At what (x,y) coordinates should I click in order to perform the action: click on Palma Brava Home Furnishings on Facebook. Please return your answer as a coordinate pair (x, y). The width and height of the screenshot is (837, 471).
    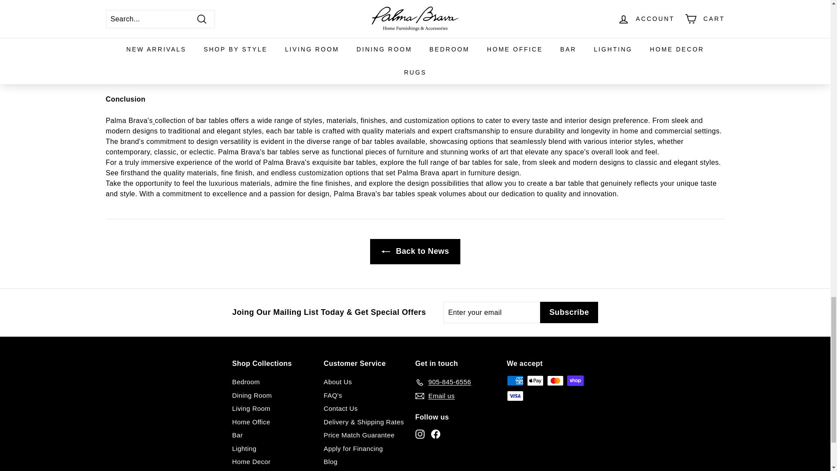
    Looking at the image, I should click on (435, 433).